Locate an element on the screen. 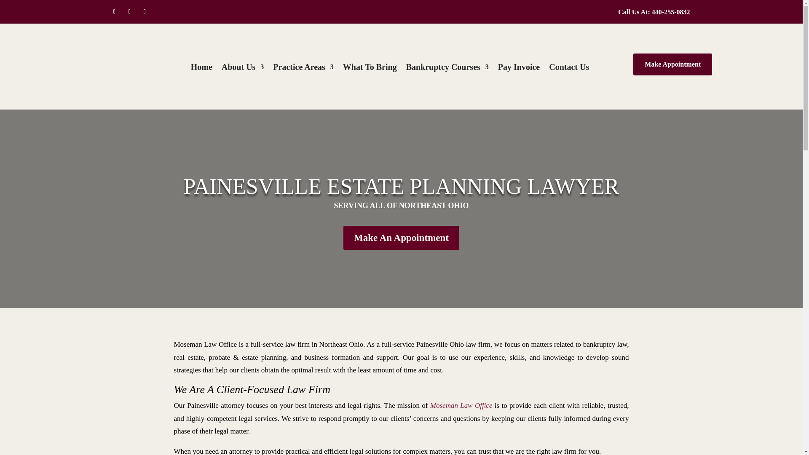 The height and width of the screenshot is (455, 809). Bankruptcy Courses is located at coordinates (447, 68).